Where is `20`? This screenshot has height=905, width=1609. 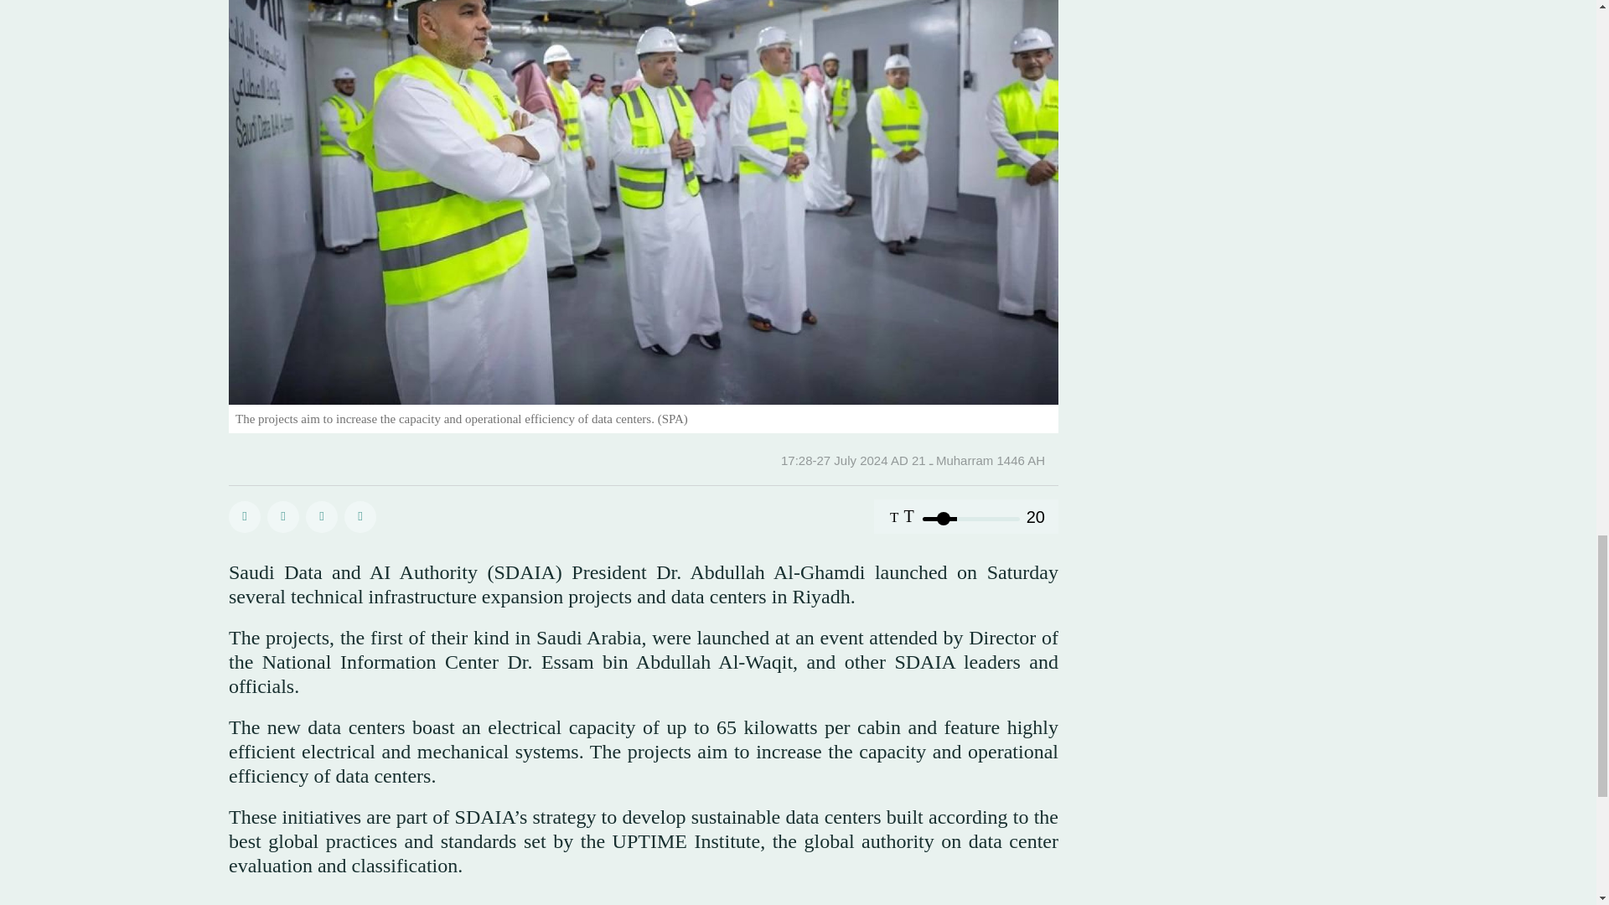 20 is located at coordinates (970, 519).